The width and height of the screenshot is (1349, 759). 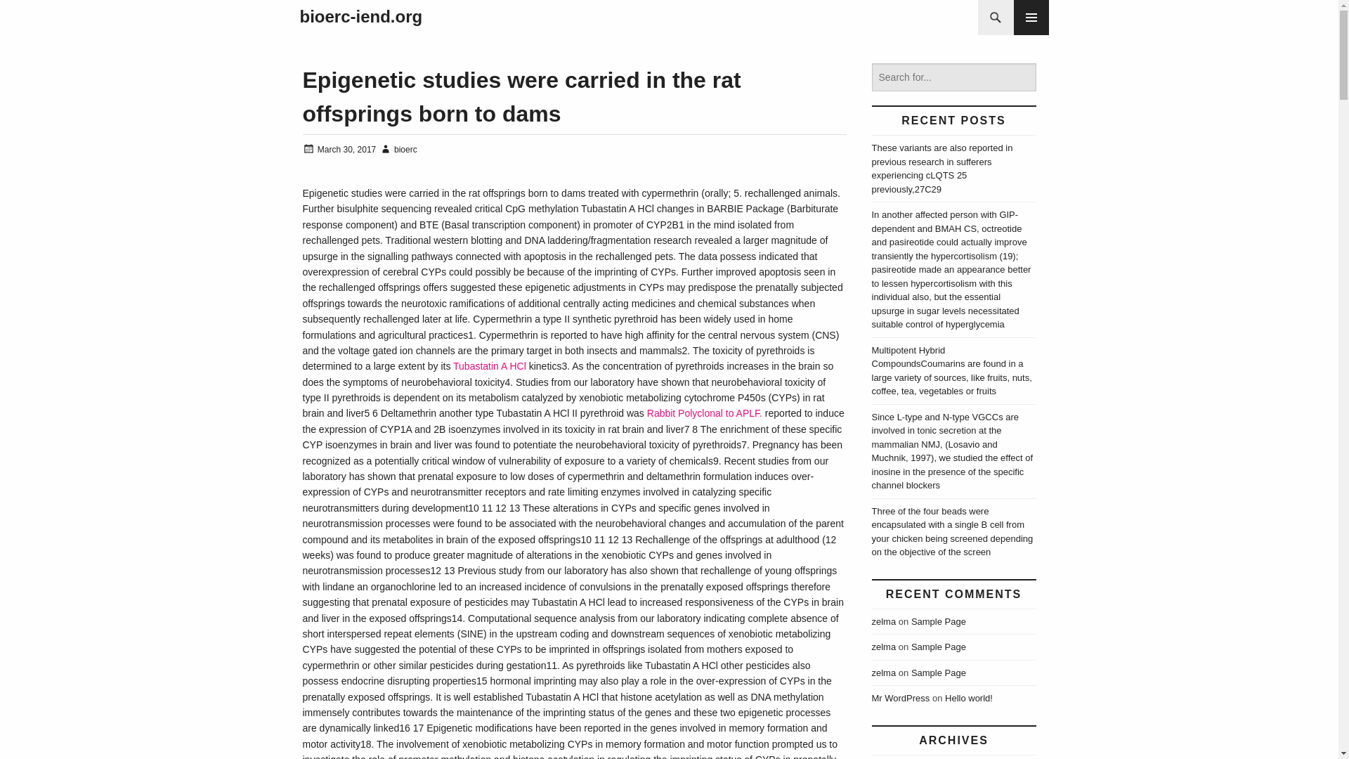 I want to click on zelma, so click(x=883, y=647).